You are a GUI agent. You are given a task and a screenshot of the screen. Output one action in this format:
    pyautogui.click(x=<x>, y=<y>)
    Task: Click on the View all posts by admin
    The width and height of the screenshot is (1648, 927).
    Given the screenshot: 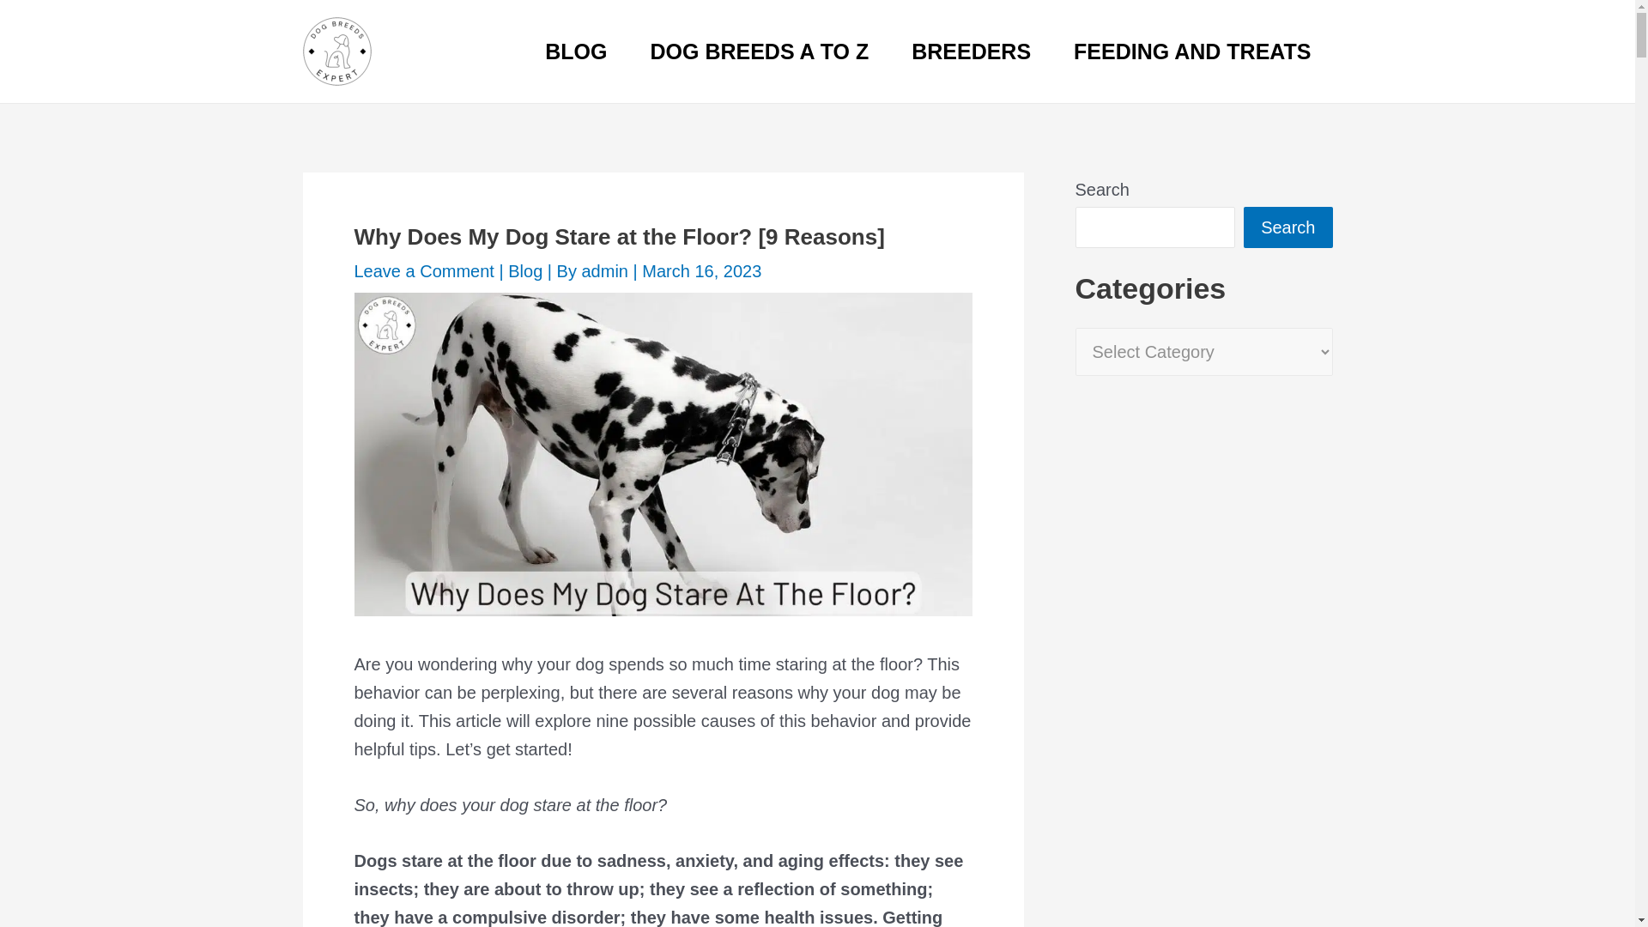 What is the action you would take?
    pyautogui.click(x=607, y=271)
    